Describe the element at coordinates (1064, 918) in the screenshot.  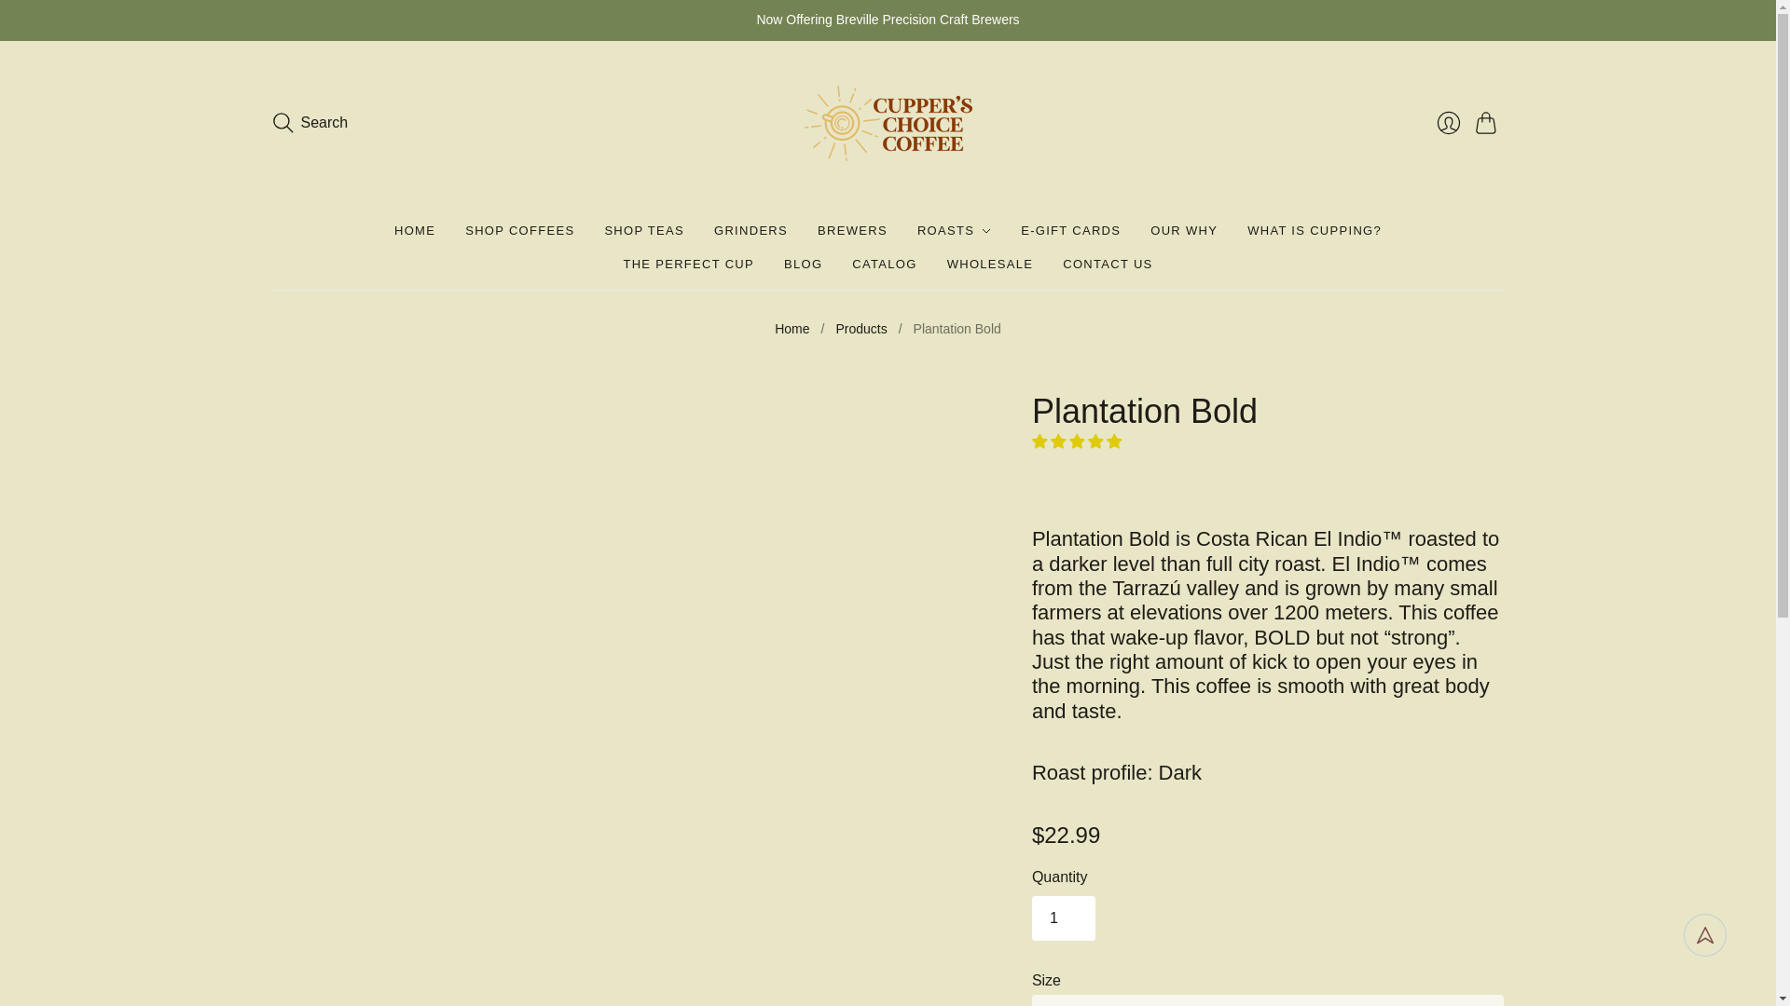
I see `1` at that location.